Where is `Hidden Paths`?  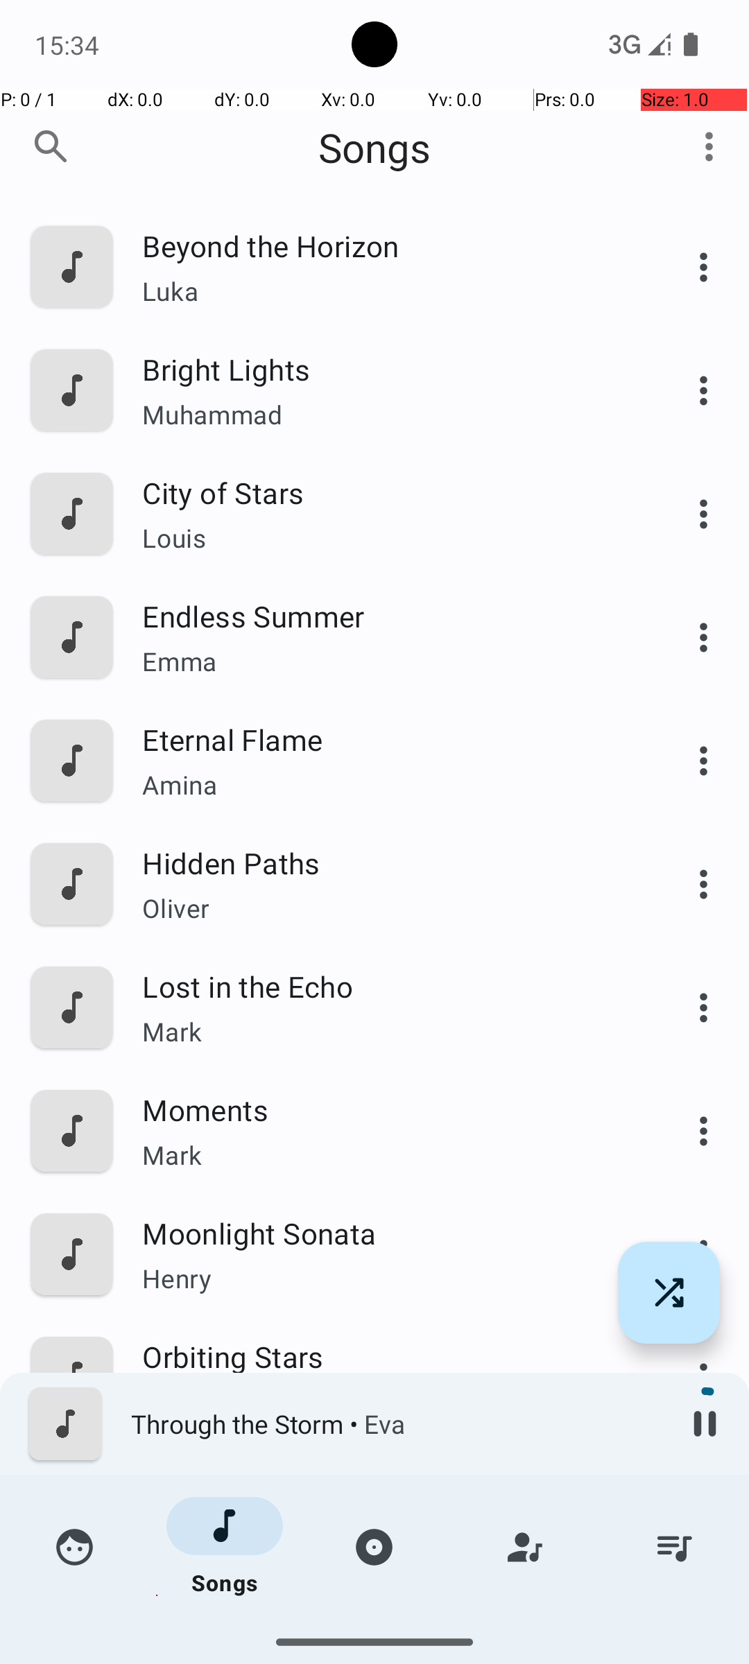
Hidden Paths is located at coordinates (386, 863).